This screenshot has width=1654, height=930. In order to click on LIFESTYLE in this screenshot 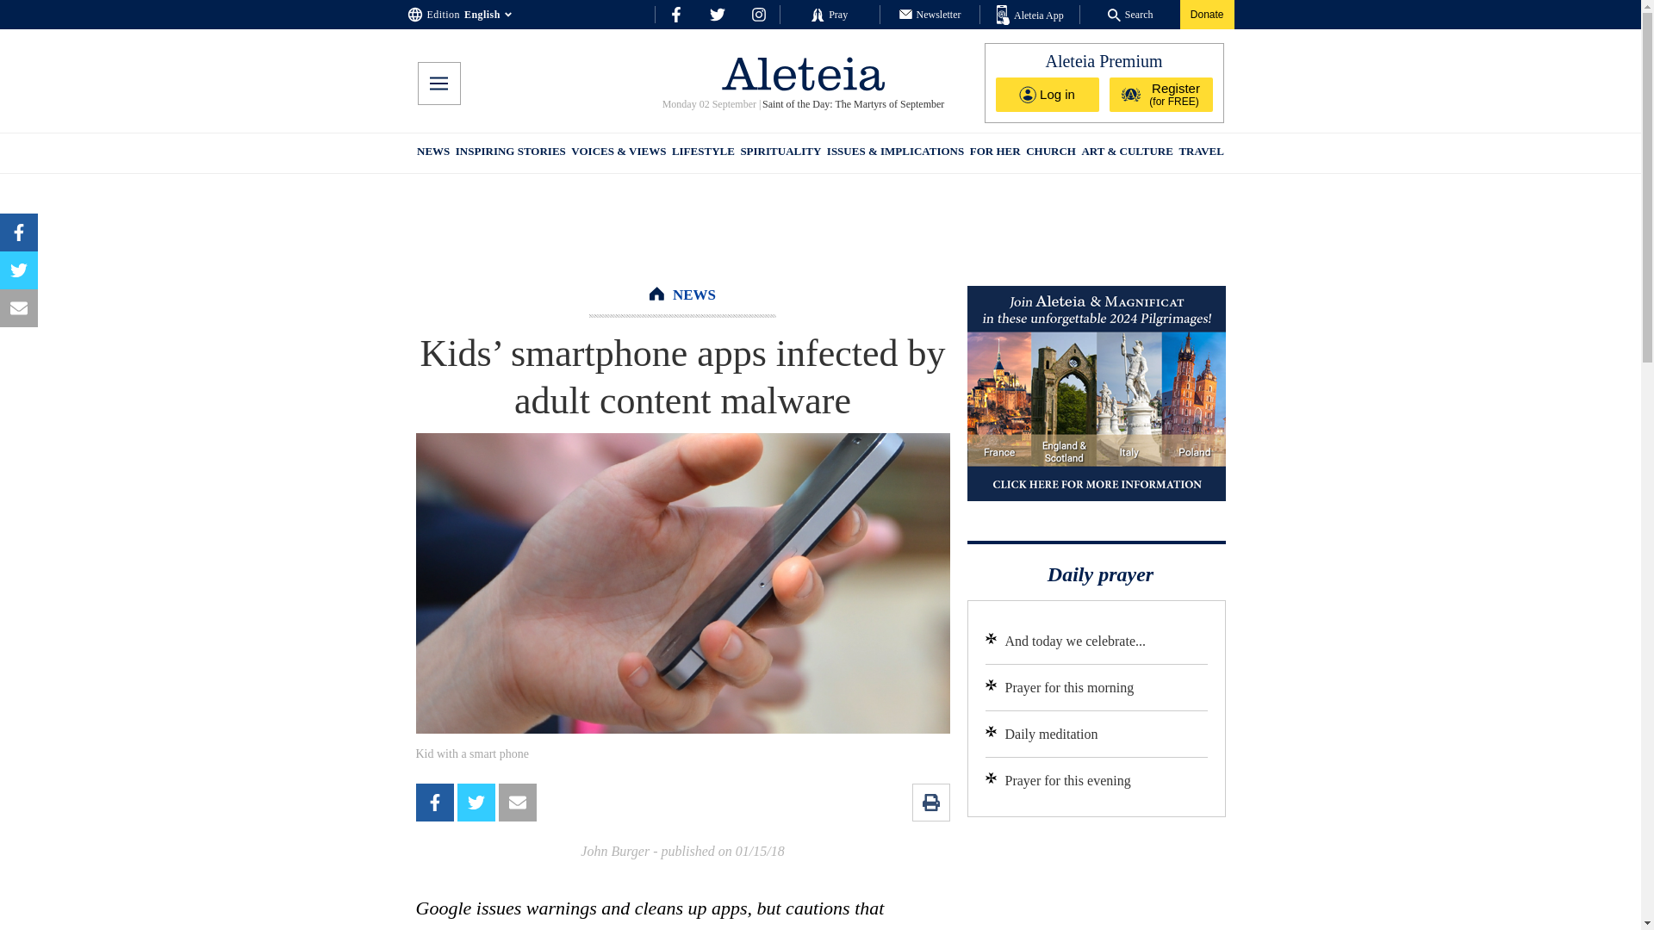, I will do `click(703, 153)`.